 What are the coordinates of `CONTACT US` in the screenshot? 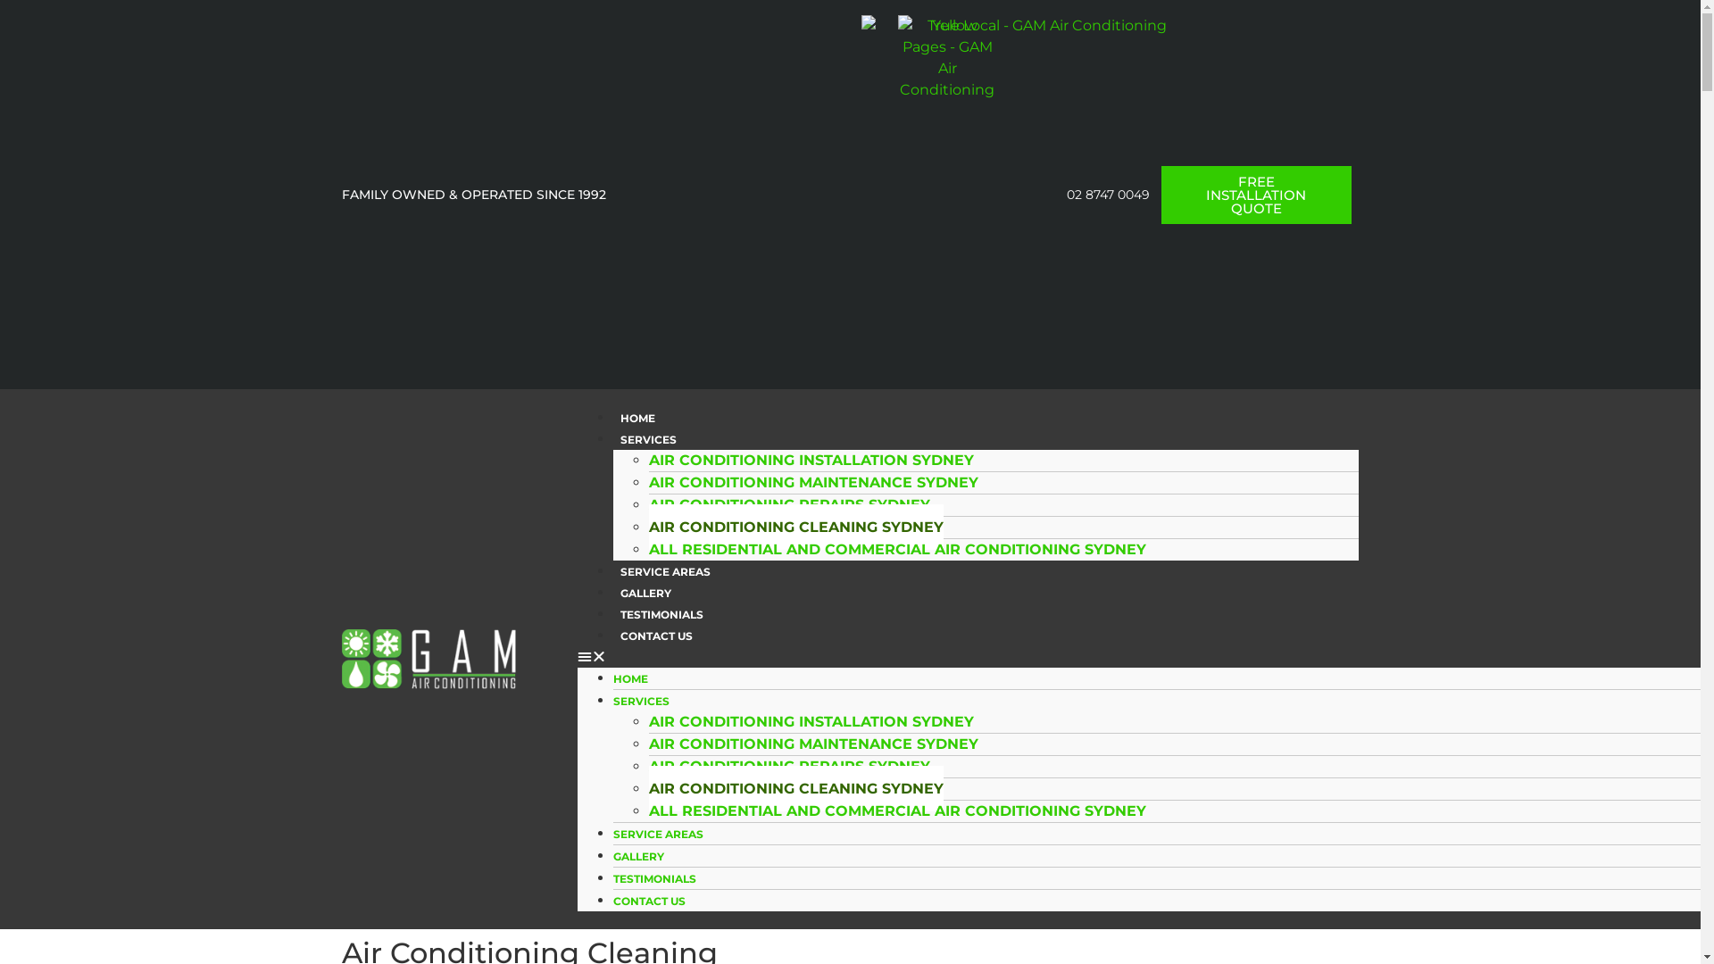 It's located at (657, 636).